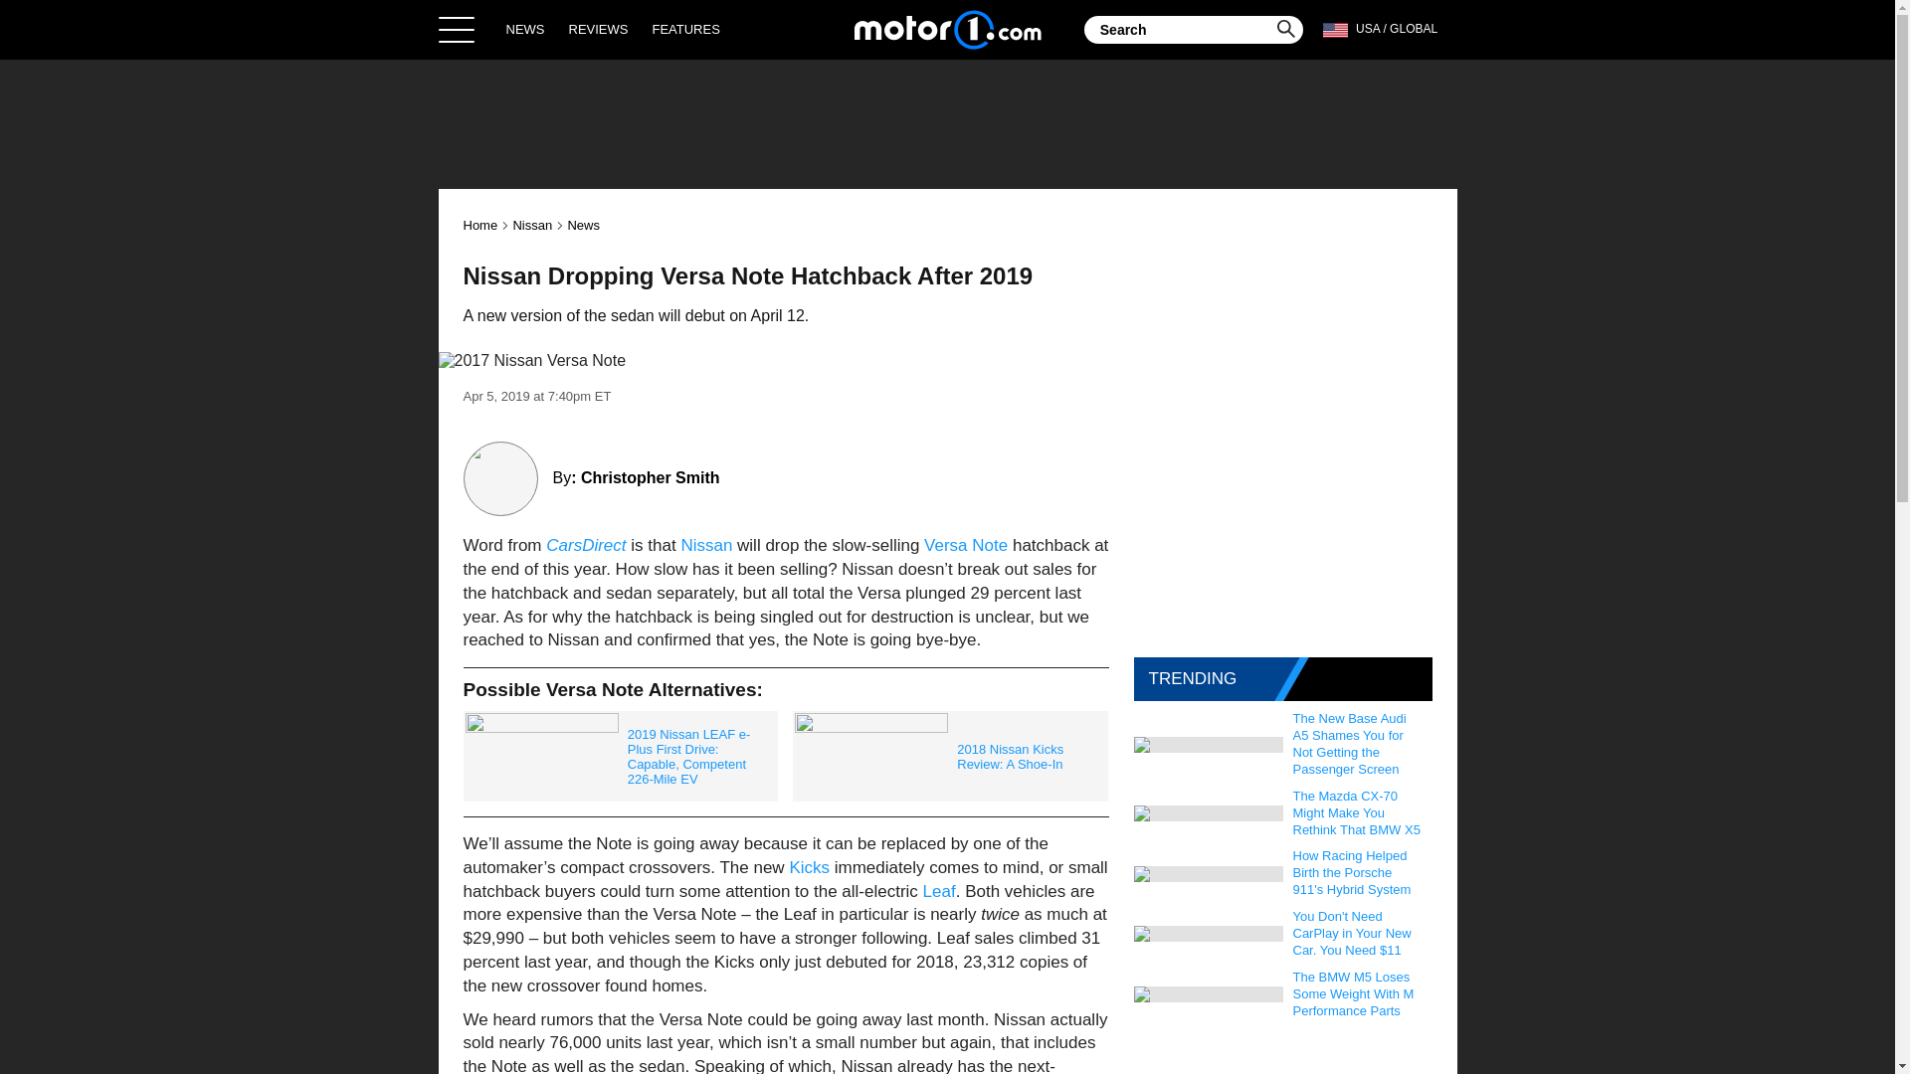  Describe the element at coordinates (583, 225) in the screenshot. I see `News` at that location.